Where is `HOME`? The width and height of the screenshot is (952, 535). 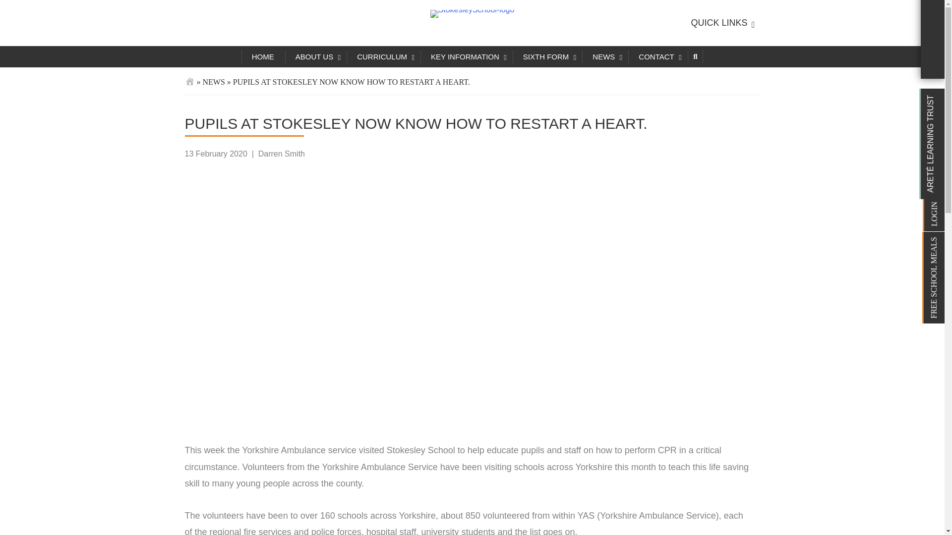 HOME is located at coordinates (263, 56).